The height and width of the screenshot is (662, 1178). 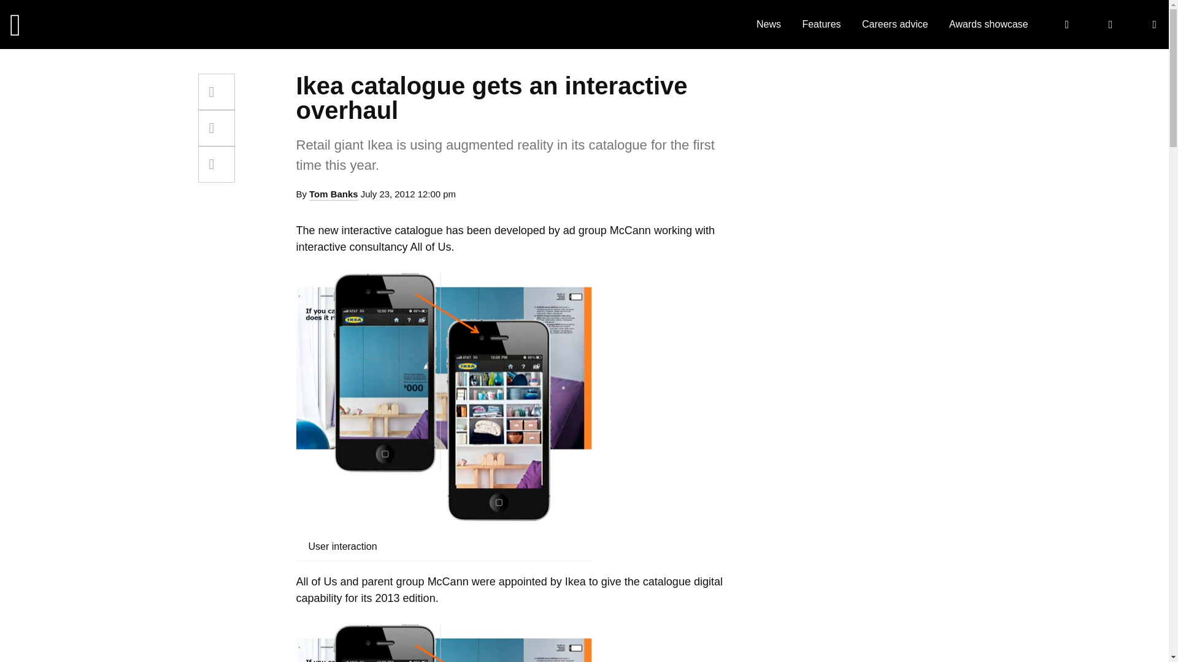 I want to click on Careers advice, so click(x=895, y=24).